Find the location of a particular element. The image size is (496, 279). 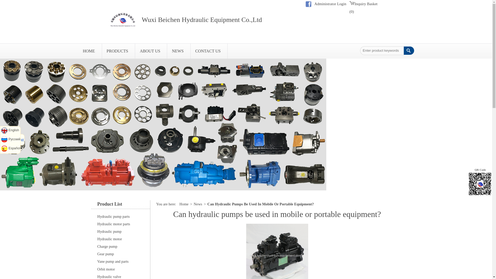

Hydraulic pump parts is located at coordinates (120, 216).